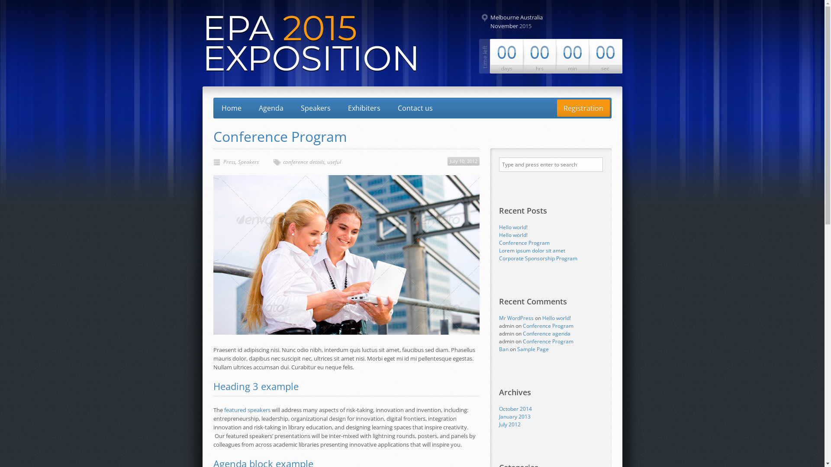  Describe the element at coordinates (415, 108) in the screenshot. I see `Contact us` at that location.